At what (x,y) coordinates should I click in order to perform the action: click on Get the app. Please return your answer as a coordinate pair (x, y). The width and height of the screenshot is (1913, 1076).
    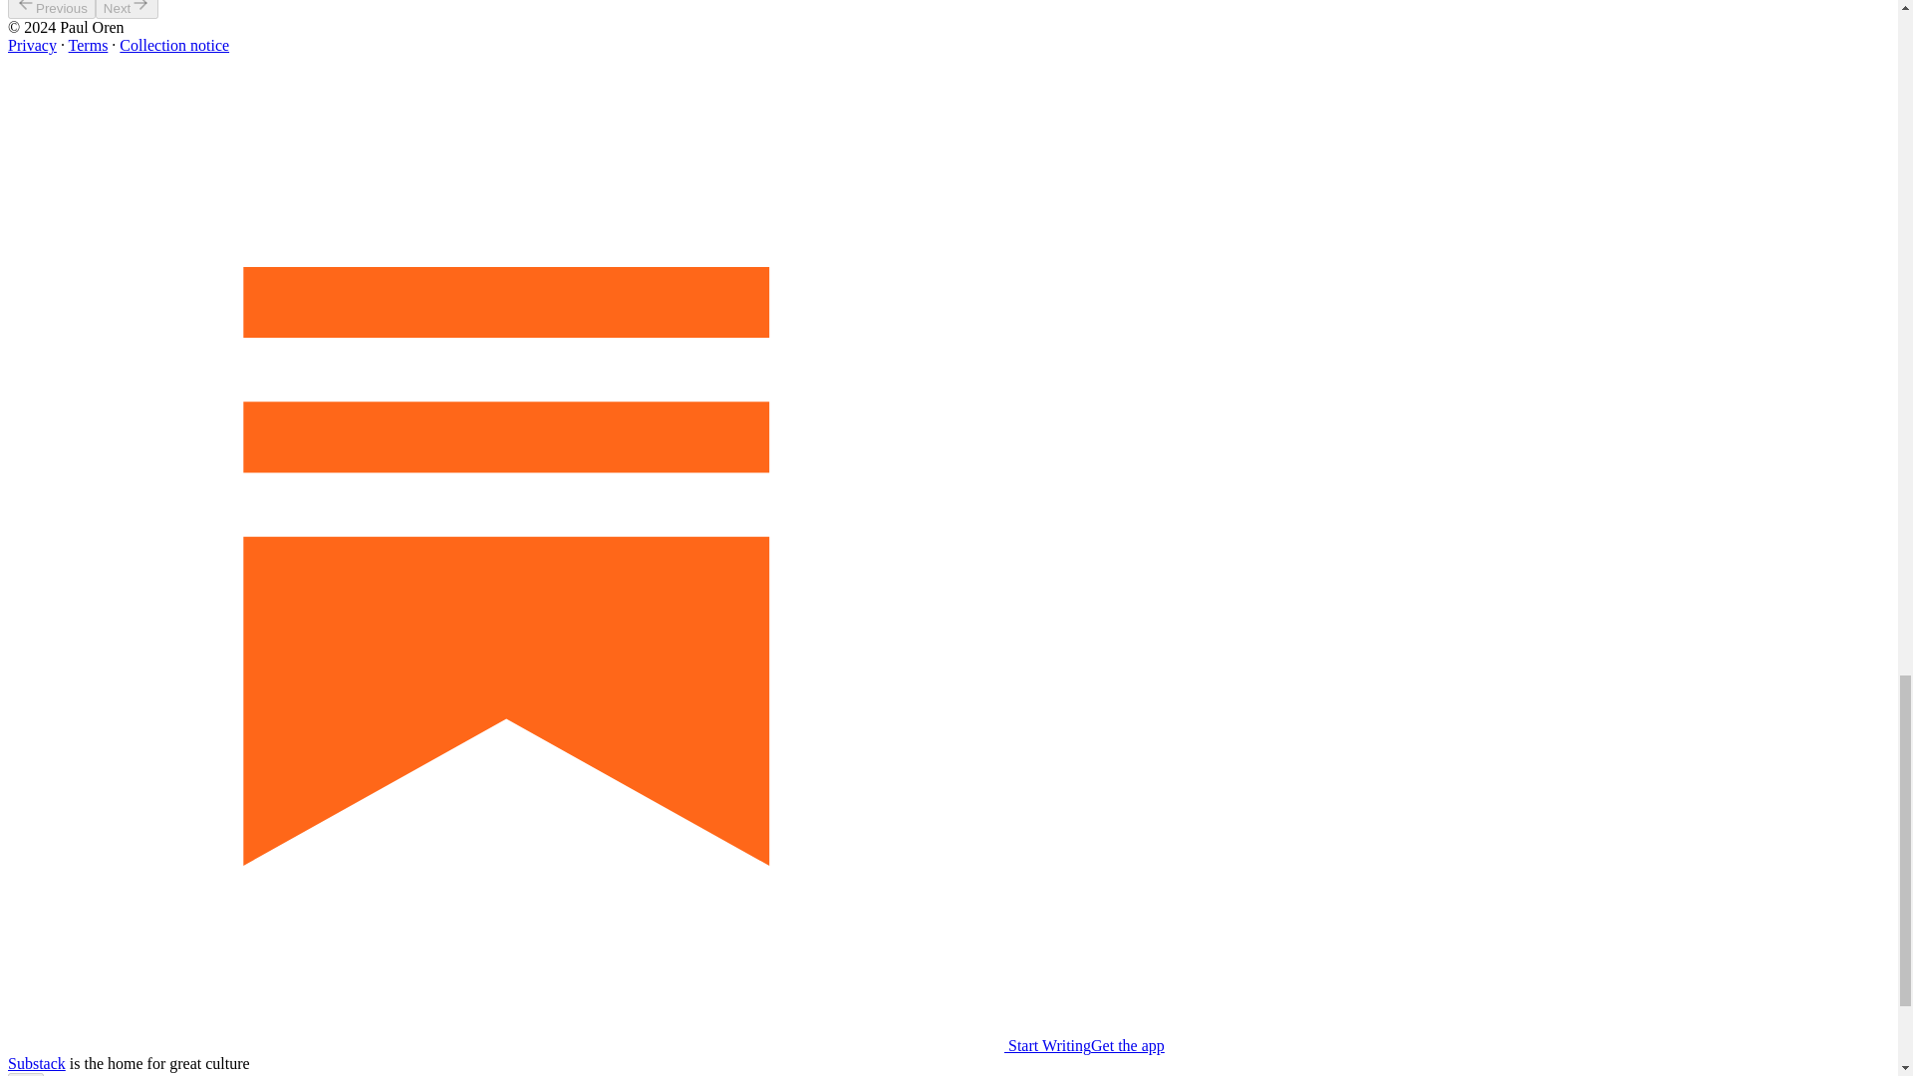
    Looking at the image, I should click on (1128, 1046).